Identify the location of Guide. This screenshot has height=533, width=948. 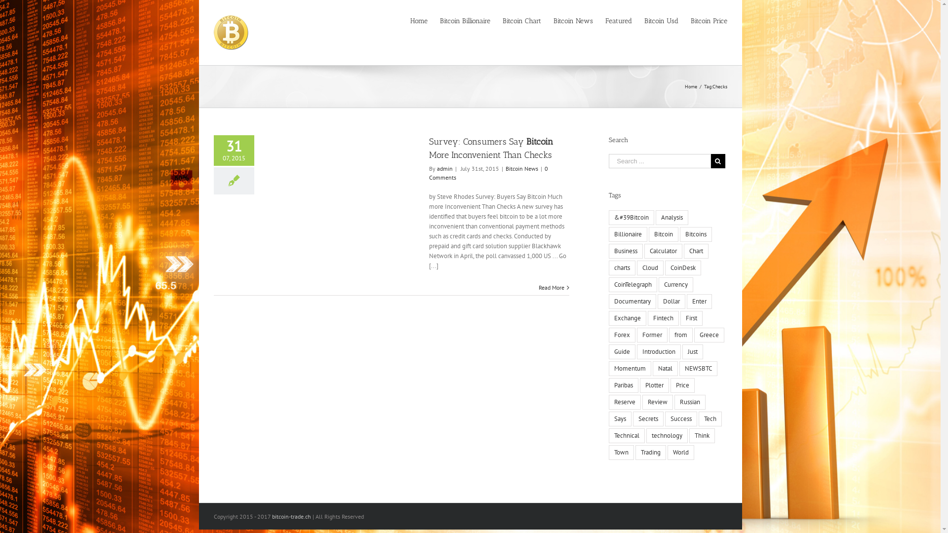
(622, 352).